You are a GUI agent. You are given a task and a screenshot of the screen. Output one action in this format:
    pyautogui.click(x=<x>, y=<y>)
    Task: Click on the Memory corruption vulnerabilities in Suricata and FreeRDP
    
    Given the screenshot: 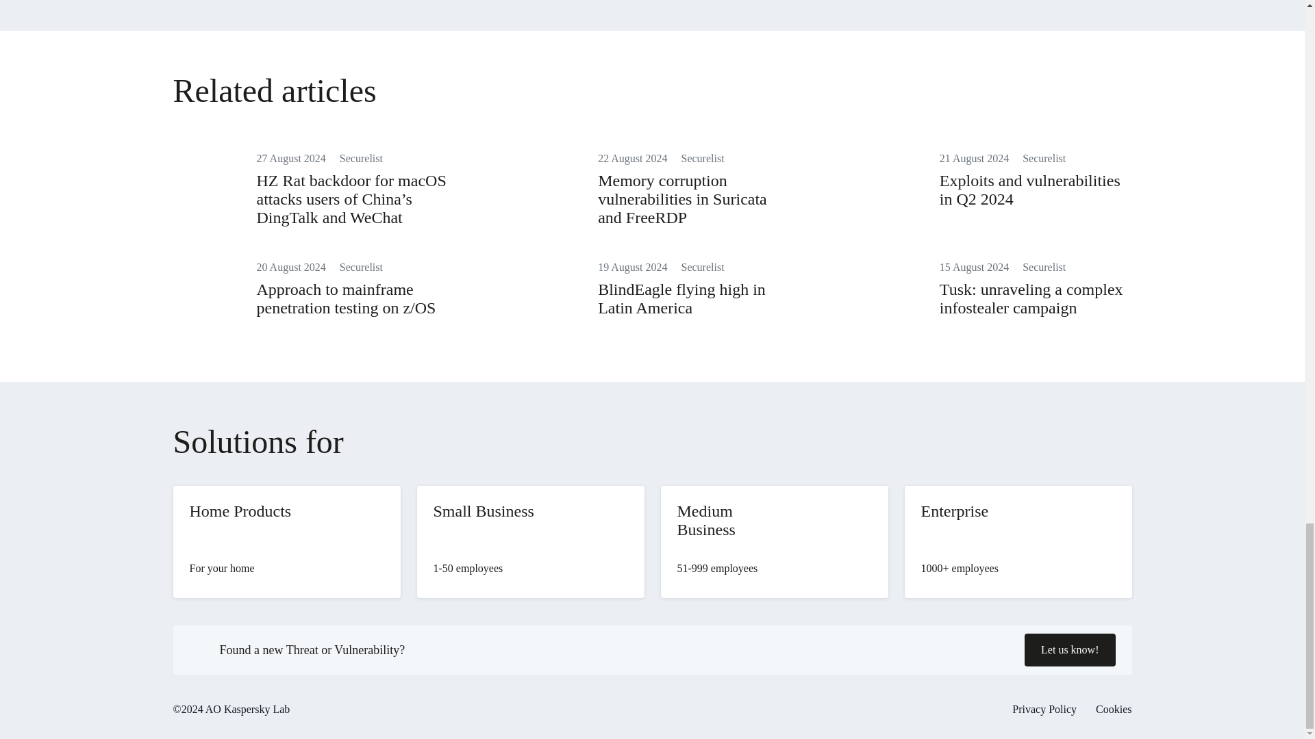 What is the action you would take?
    pyautogui.click(x=682, y=198)
    